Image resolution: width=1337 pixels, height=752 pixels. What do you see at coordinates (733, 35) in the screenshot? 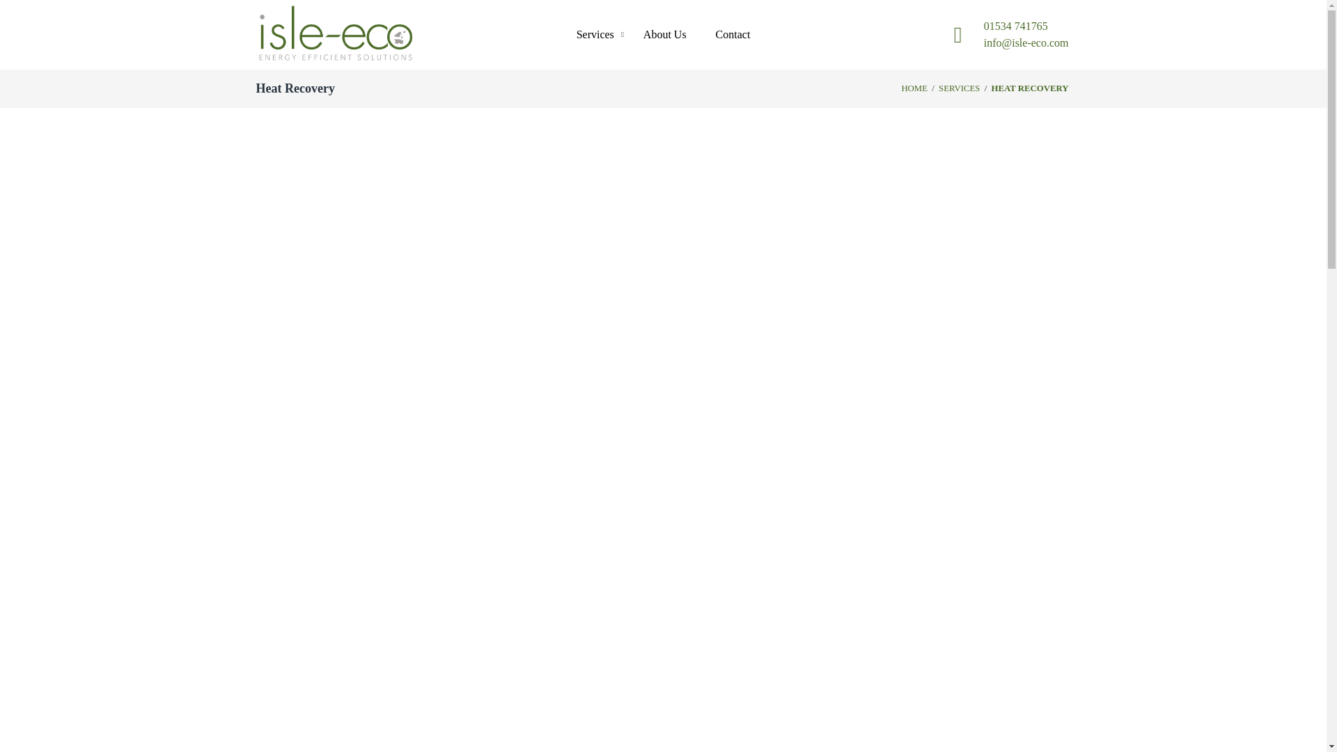
I see `Contact` at bounding box center [733, 35].